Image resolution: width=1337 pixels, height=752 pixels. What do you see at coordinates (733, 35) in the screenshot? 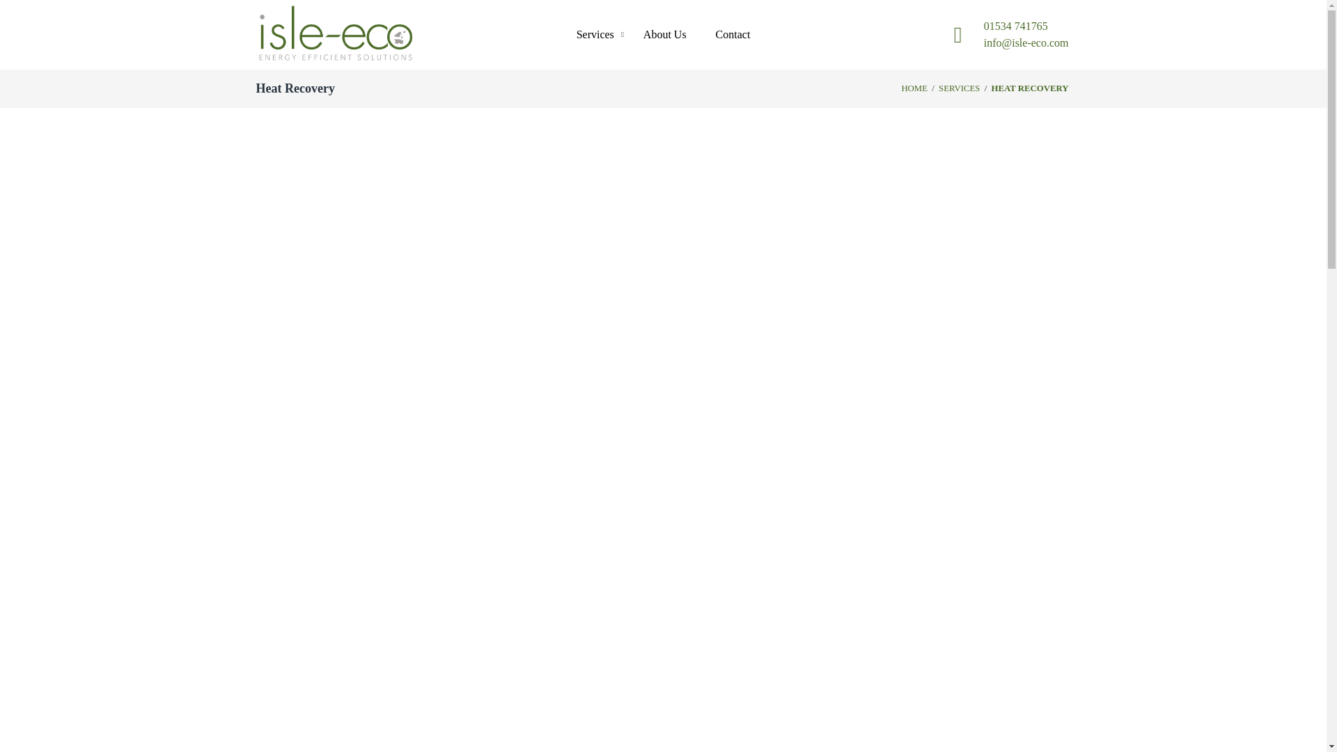
I see `Contact` at bounding box center [733, 35].